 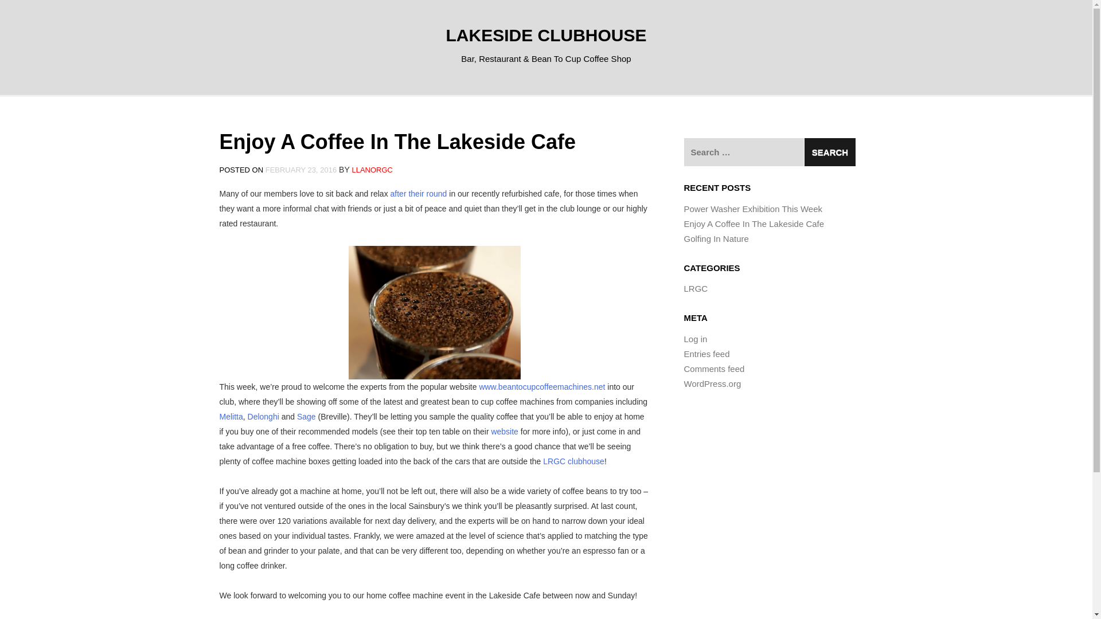 I want to click on Enjoy A Coffee In The Lakeside Cafe, so click(x=753, y=224).